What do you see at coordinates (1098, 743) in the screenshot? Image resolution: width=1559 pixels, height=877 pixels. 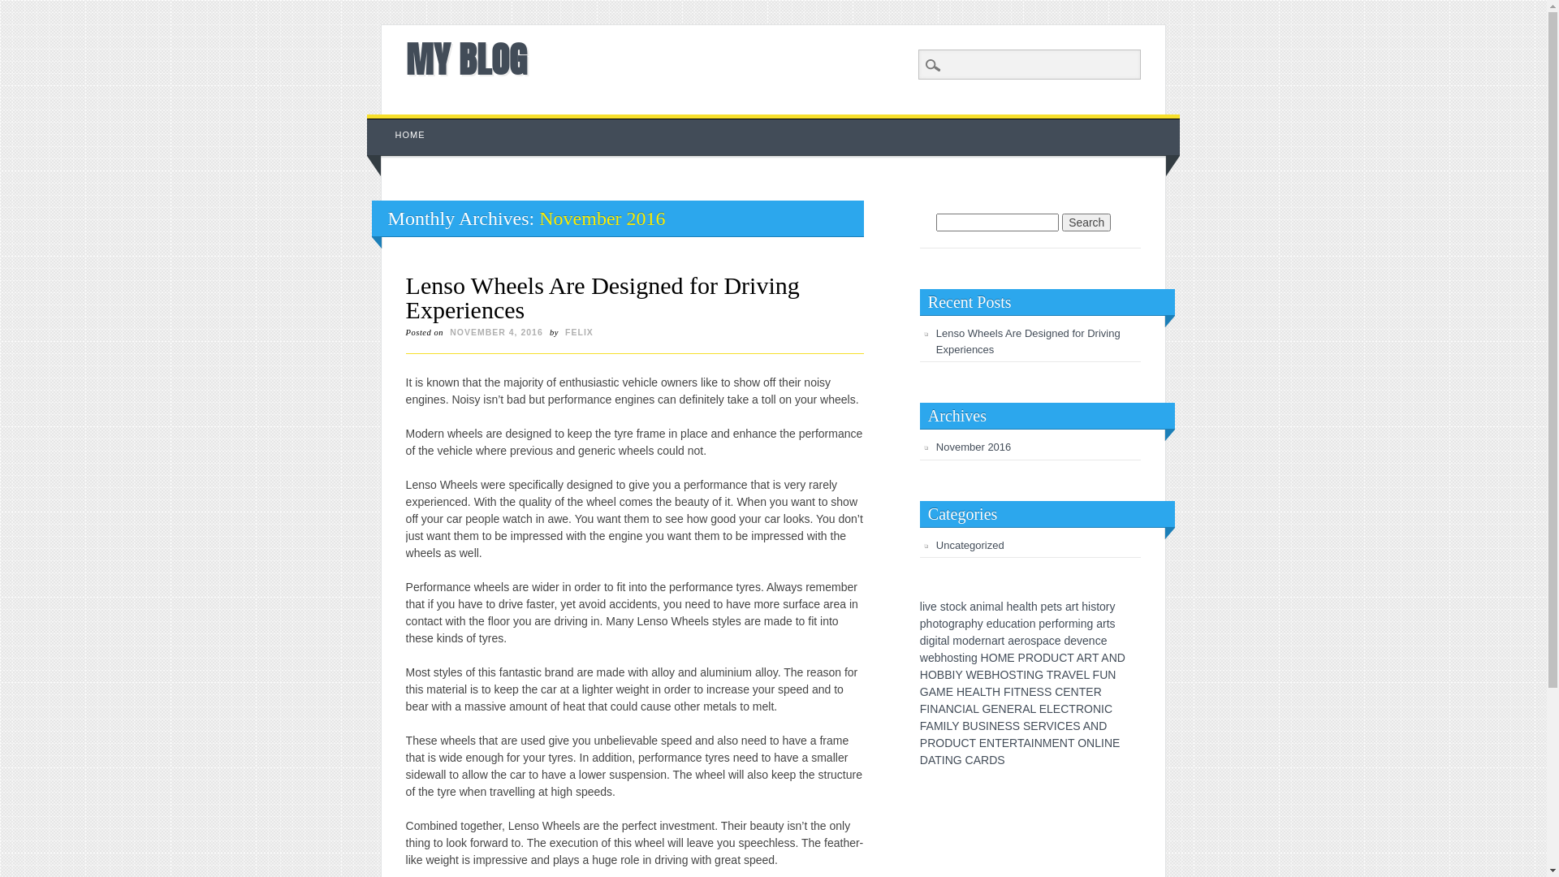 I see `L` at bounding box center [1098, 743].